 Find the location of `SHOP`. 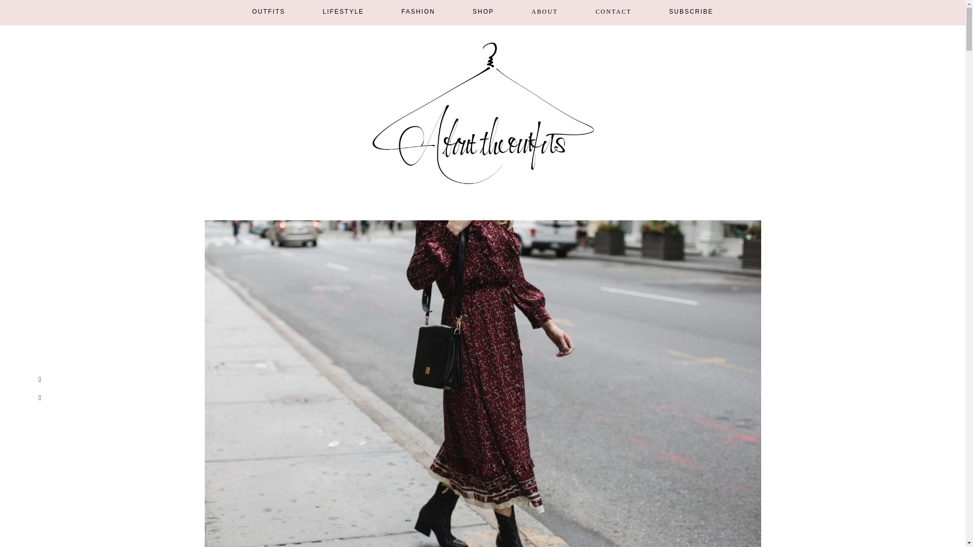

SHOP is located at coordinates (483, 12).